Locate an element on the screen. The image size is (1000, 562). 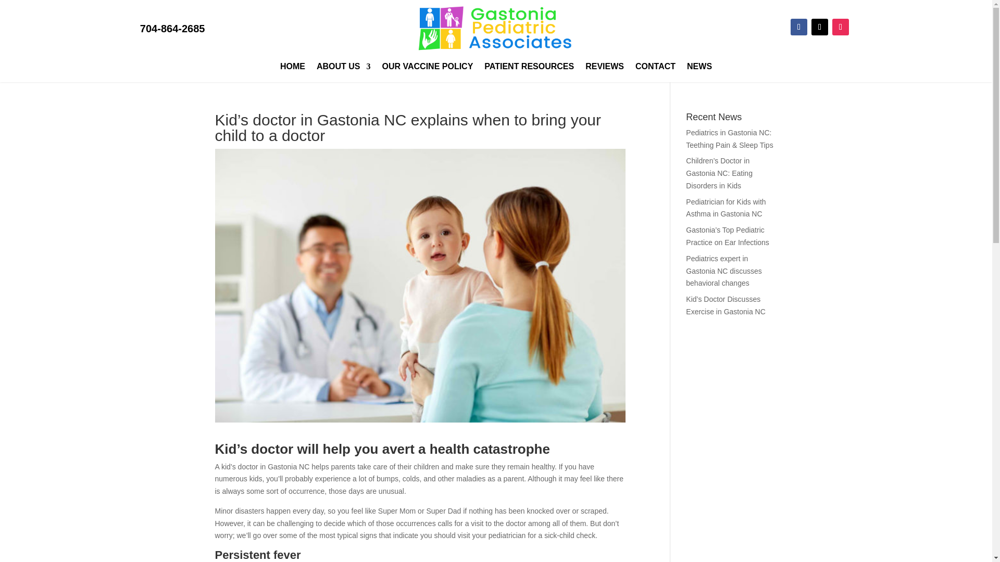
REVIEWS is located at coordinates (604, 68).